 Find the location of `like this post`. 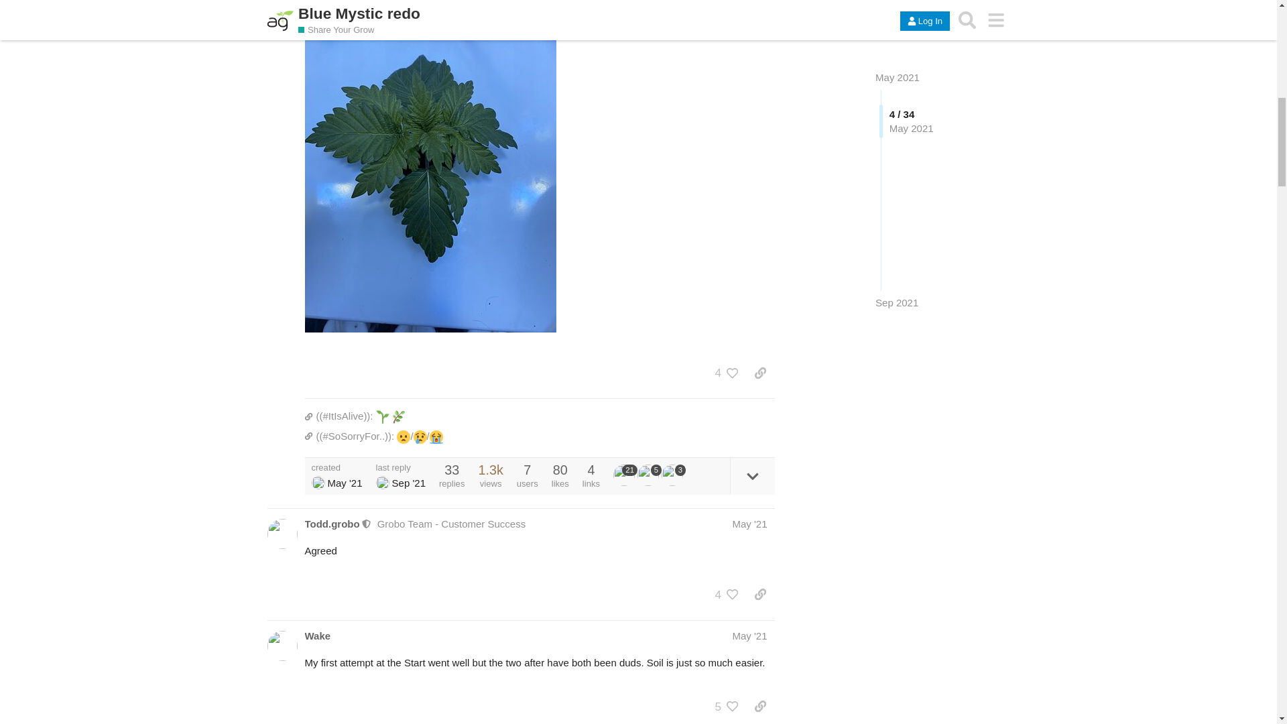

like this post is located at coordinates (733, 373).